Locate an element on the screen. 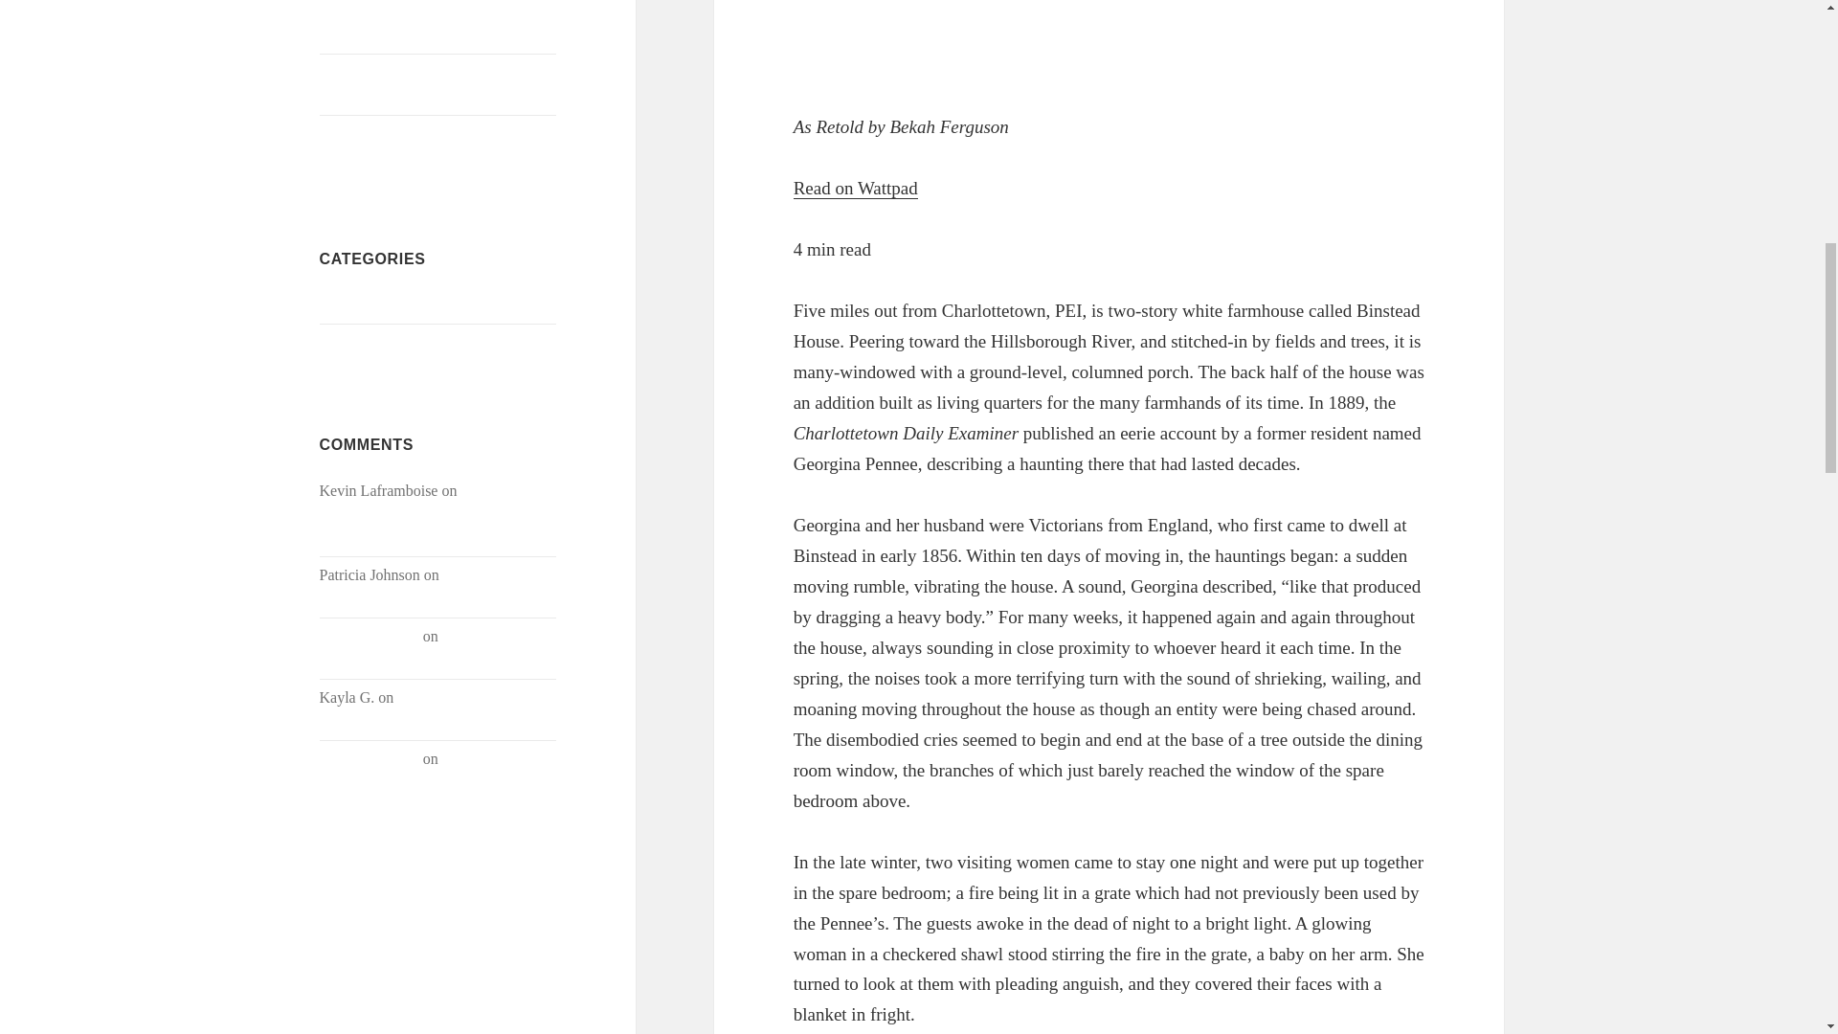 Image resolution: width=1838 pixels, height=1034 pixels. The Canadian Lizard Man of Vancouver Island is located at coordinates (409, 144).